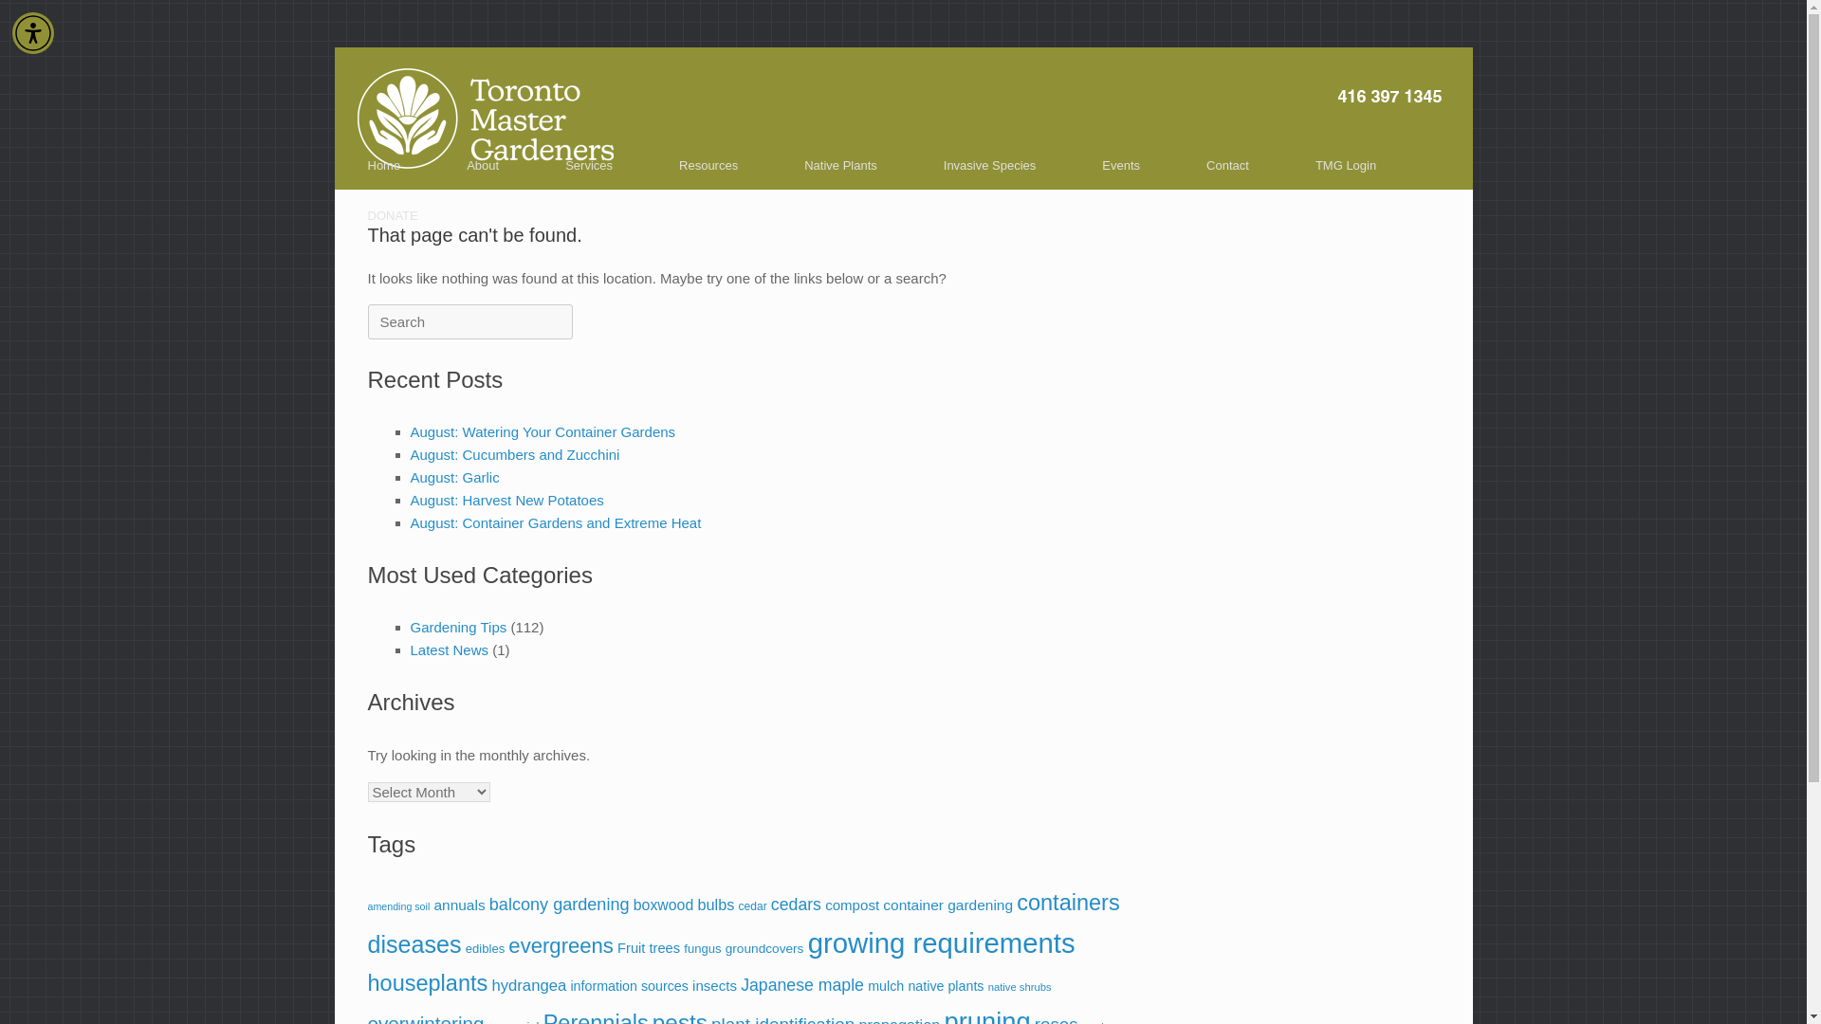  What do you see at coordinates (942, 942) in the screenshot?
I see `growing requirements` at bounding box center [942, 942].